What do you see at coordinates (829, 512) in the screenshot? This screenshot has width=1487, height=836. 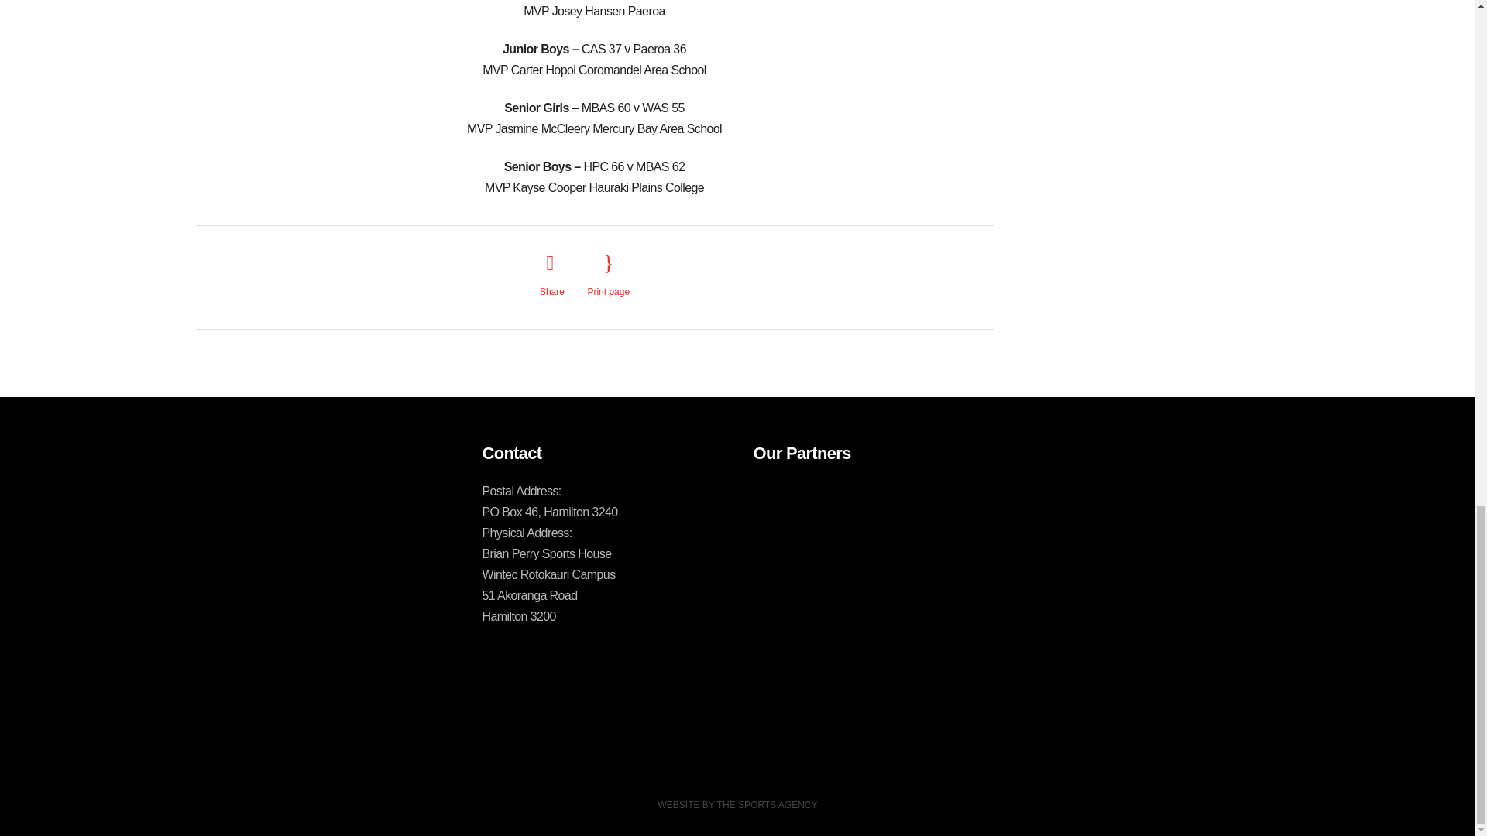 I see `Our Partners` at bounding box center [829, 512].